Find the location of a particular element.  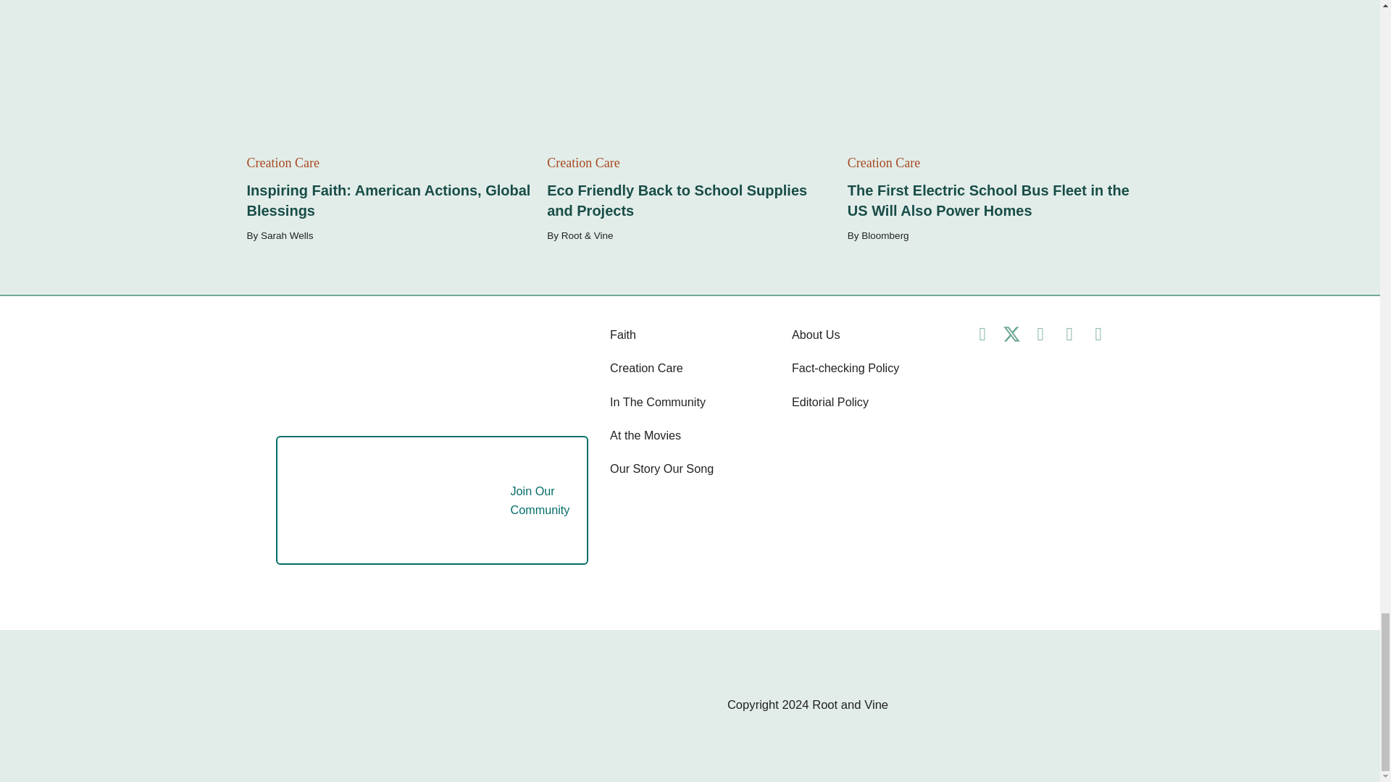

Facebook is located at coordinates (982, 335).